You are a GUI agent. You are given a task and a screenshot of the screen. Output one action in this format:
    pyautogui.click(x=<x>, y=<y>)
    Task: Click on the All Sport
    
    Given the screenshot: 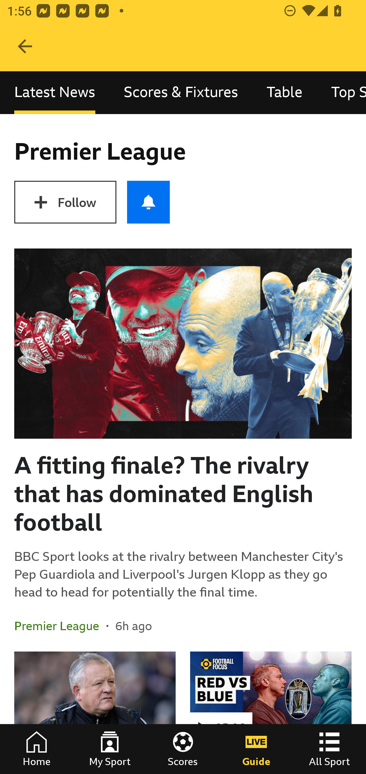 What is the action you would take?
    pyautogui.click(x=329, y=749)
    